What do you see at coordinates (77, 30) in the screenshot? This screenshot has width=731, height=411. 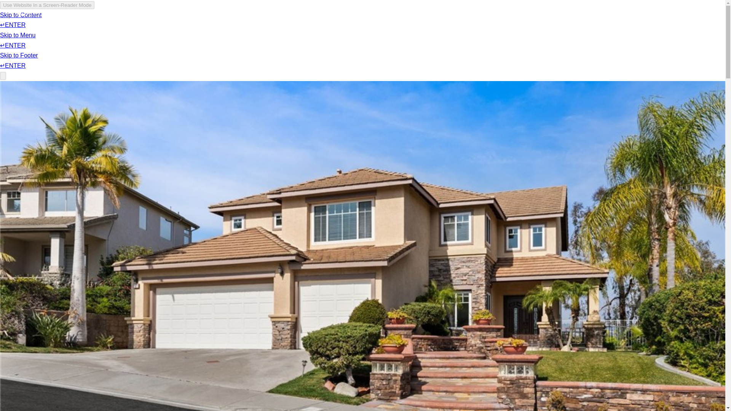 I see `OUR TEAM` at bounding box center [77, 30].